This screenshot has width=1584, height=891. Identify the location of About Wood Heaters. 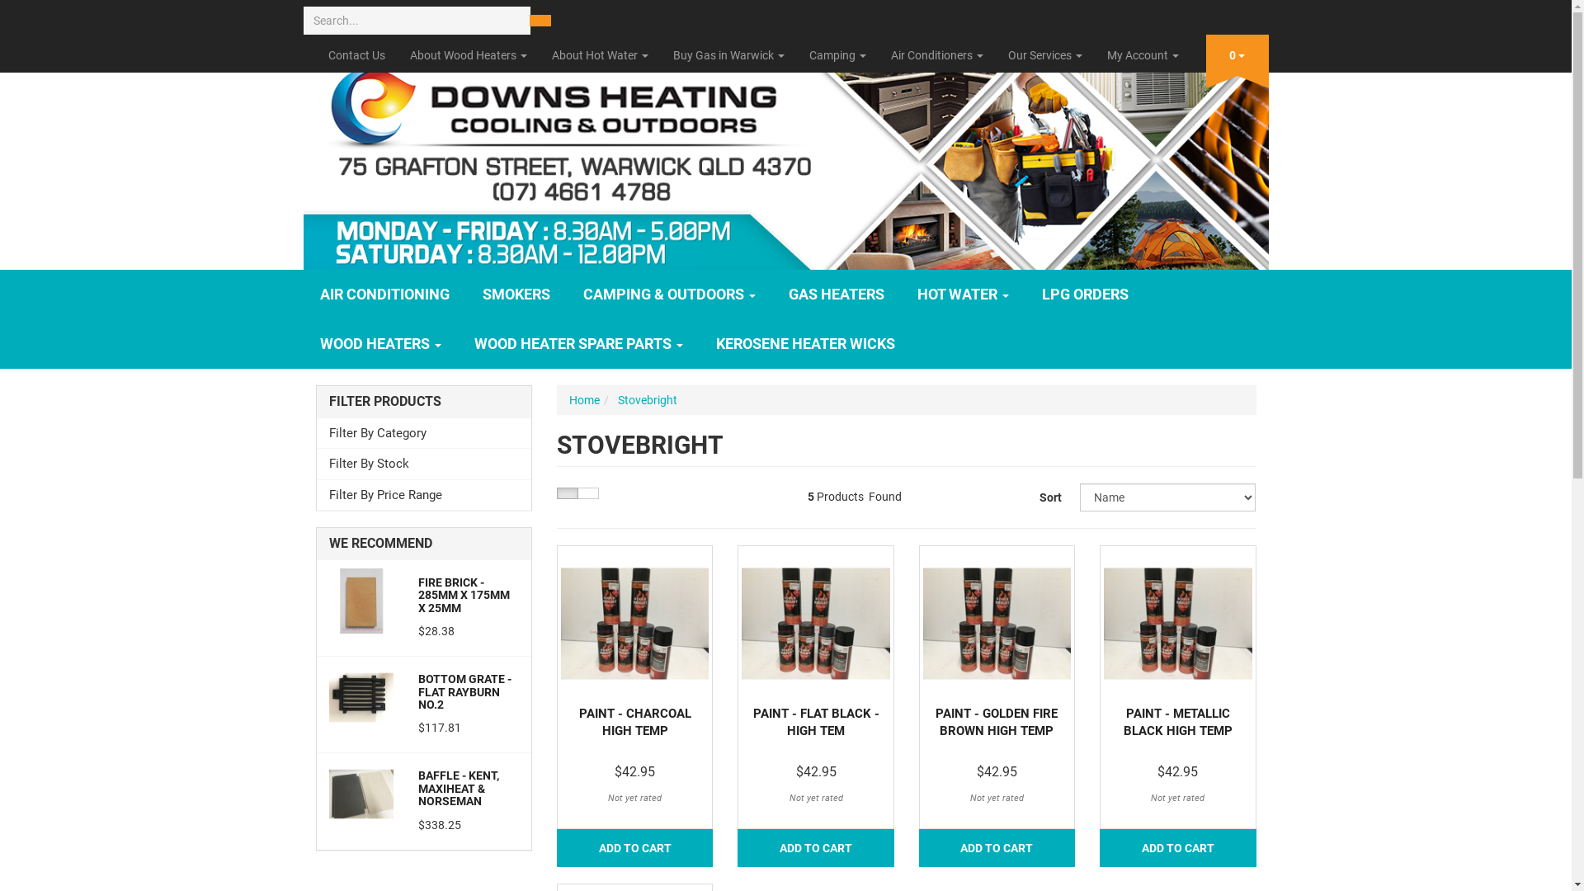
(469, 55).